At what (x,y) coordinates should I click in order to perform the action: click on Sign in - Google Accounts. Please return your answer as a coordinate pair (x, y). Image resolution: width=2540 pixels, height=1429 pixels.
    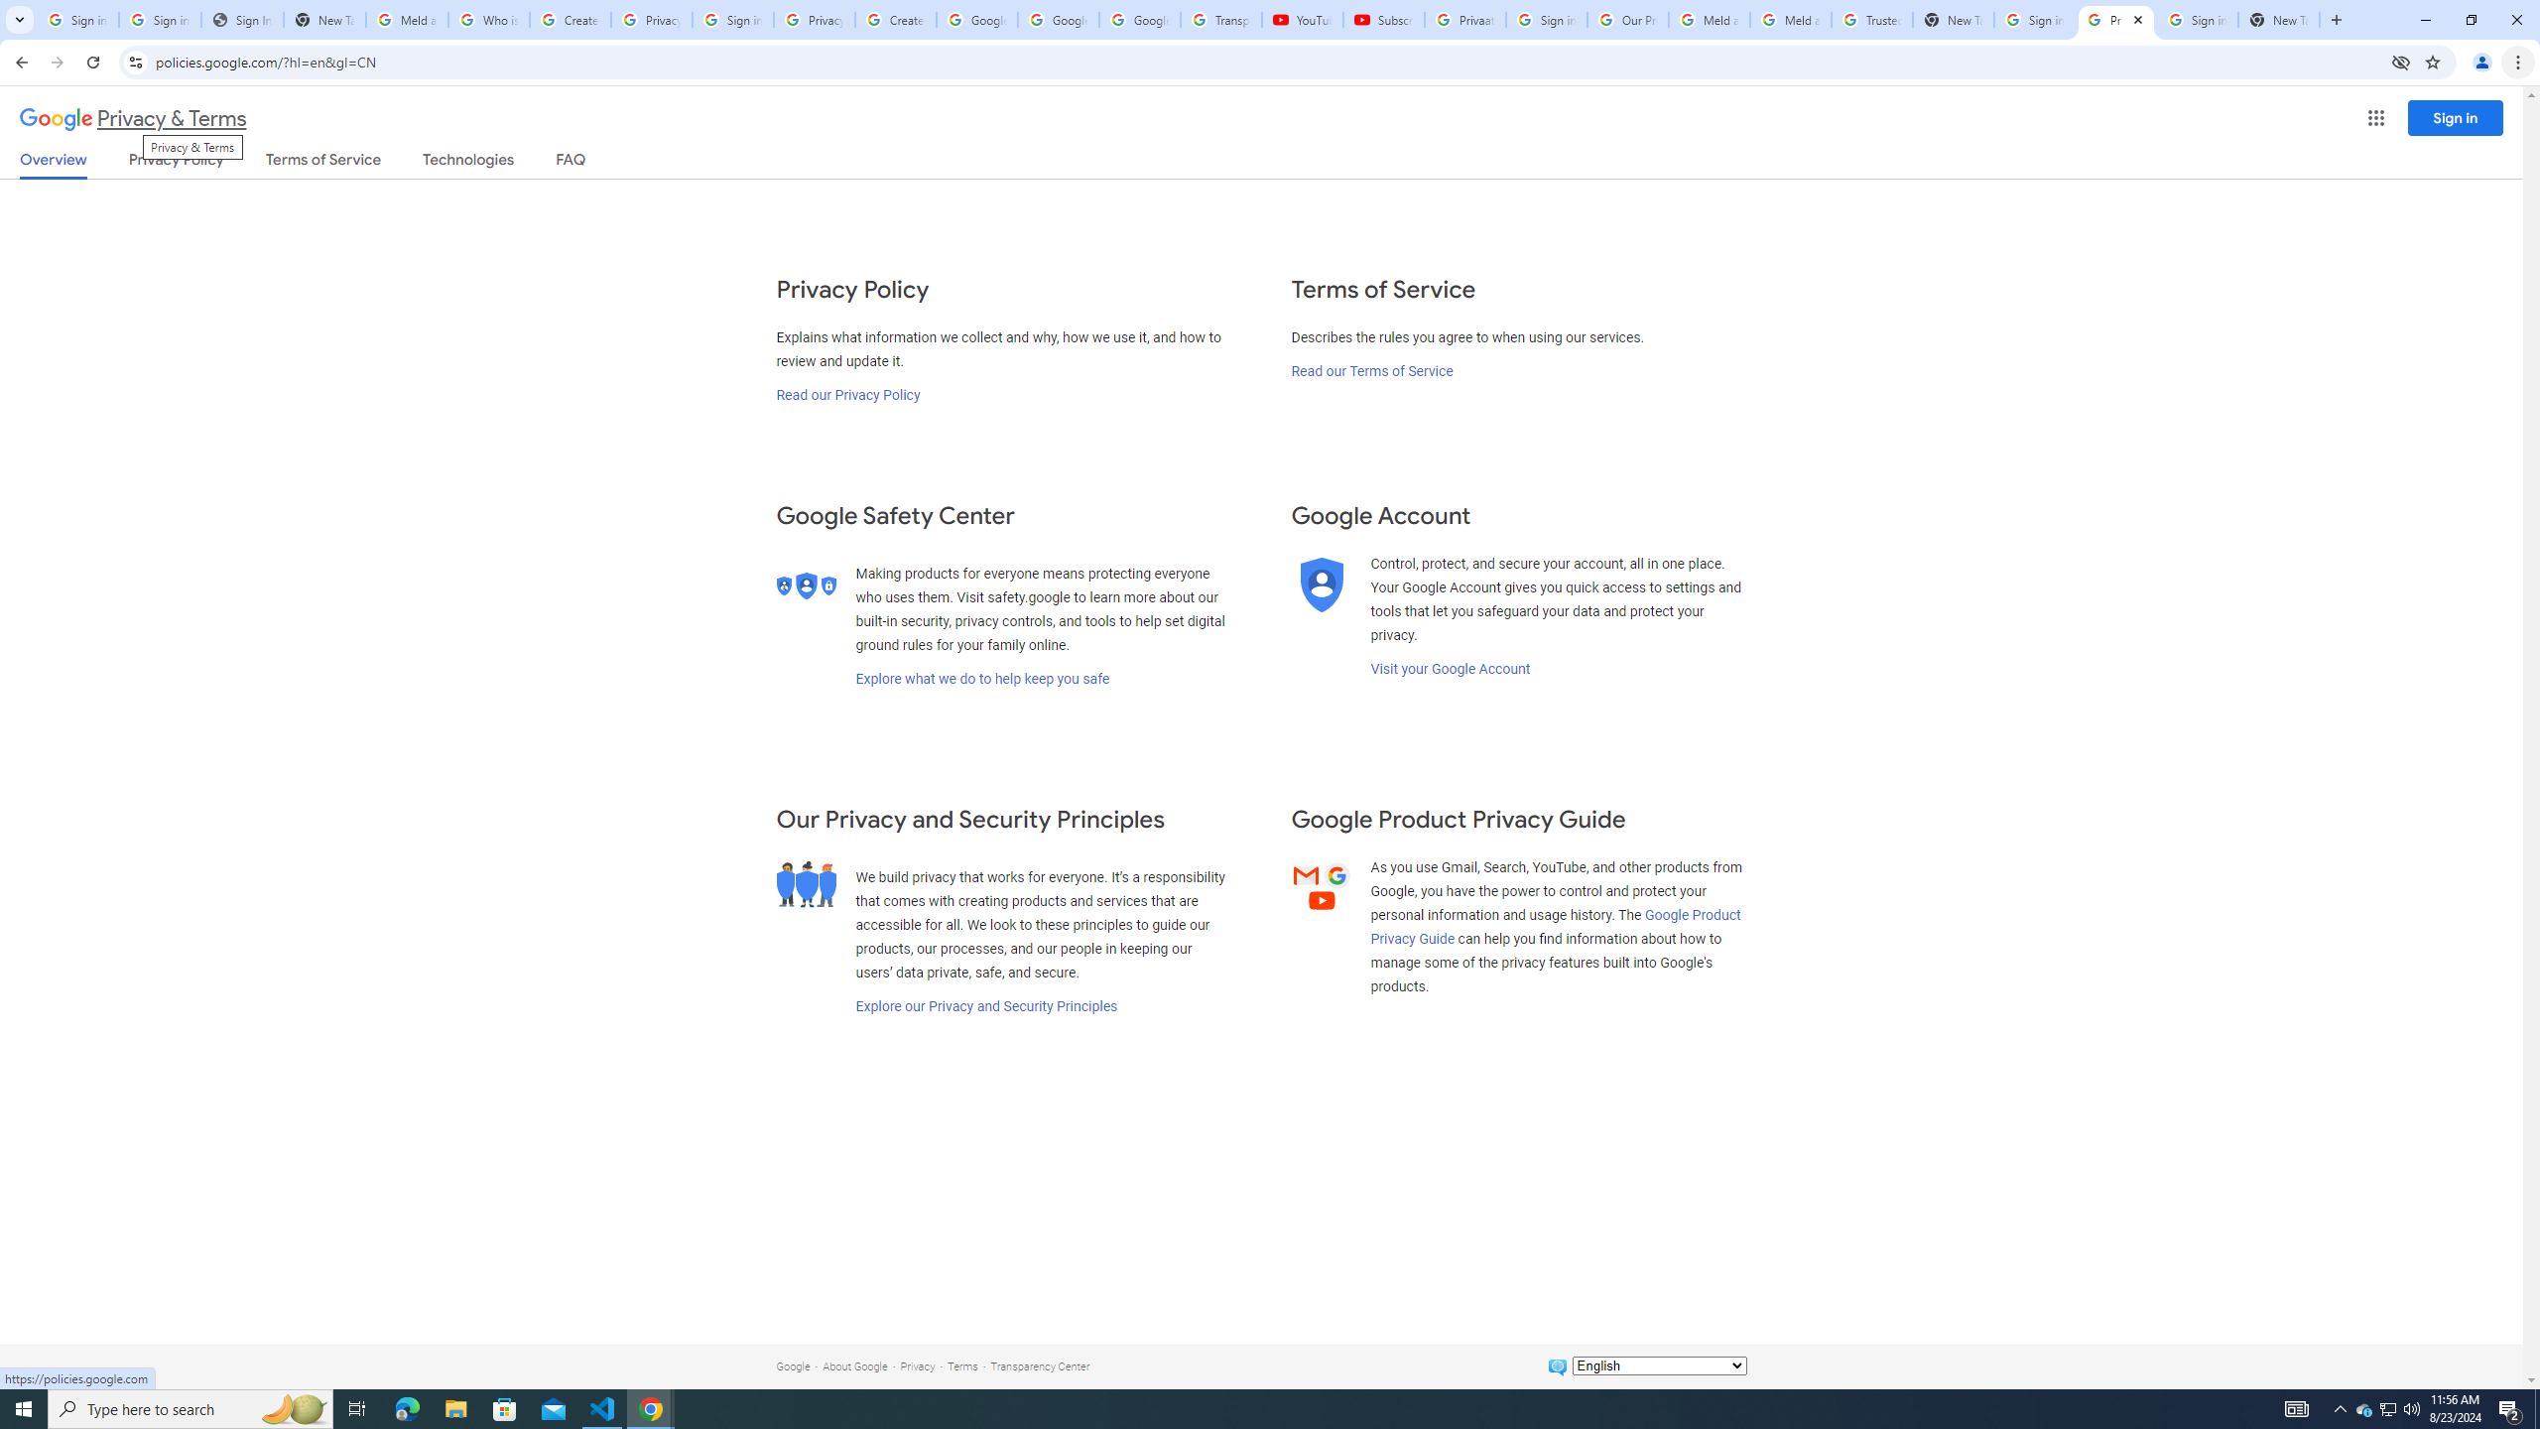
    Looking at the image, I should click on (1546, 20).